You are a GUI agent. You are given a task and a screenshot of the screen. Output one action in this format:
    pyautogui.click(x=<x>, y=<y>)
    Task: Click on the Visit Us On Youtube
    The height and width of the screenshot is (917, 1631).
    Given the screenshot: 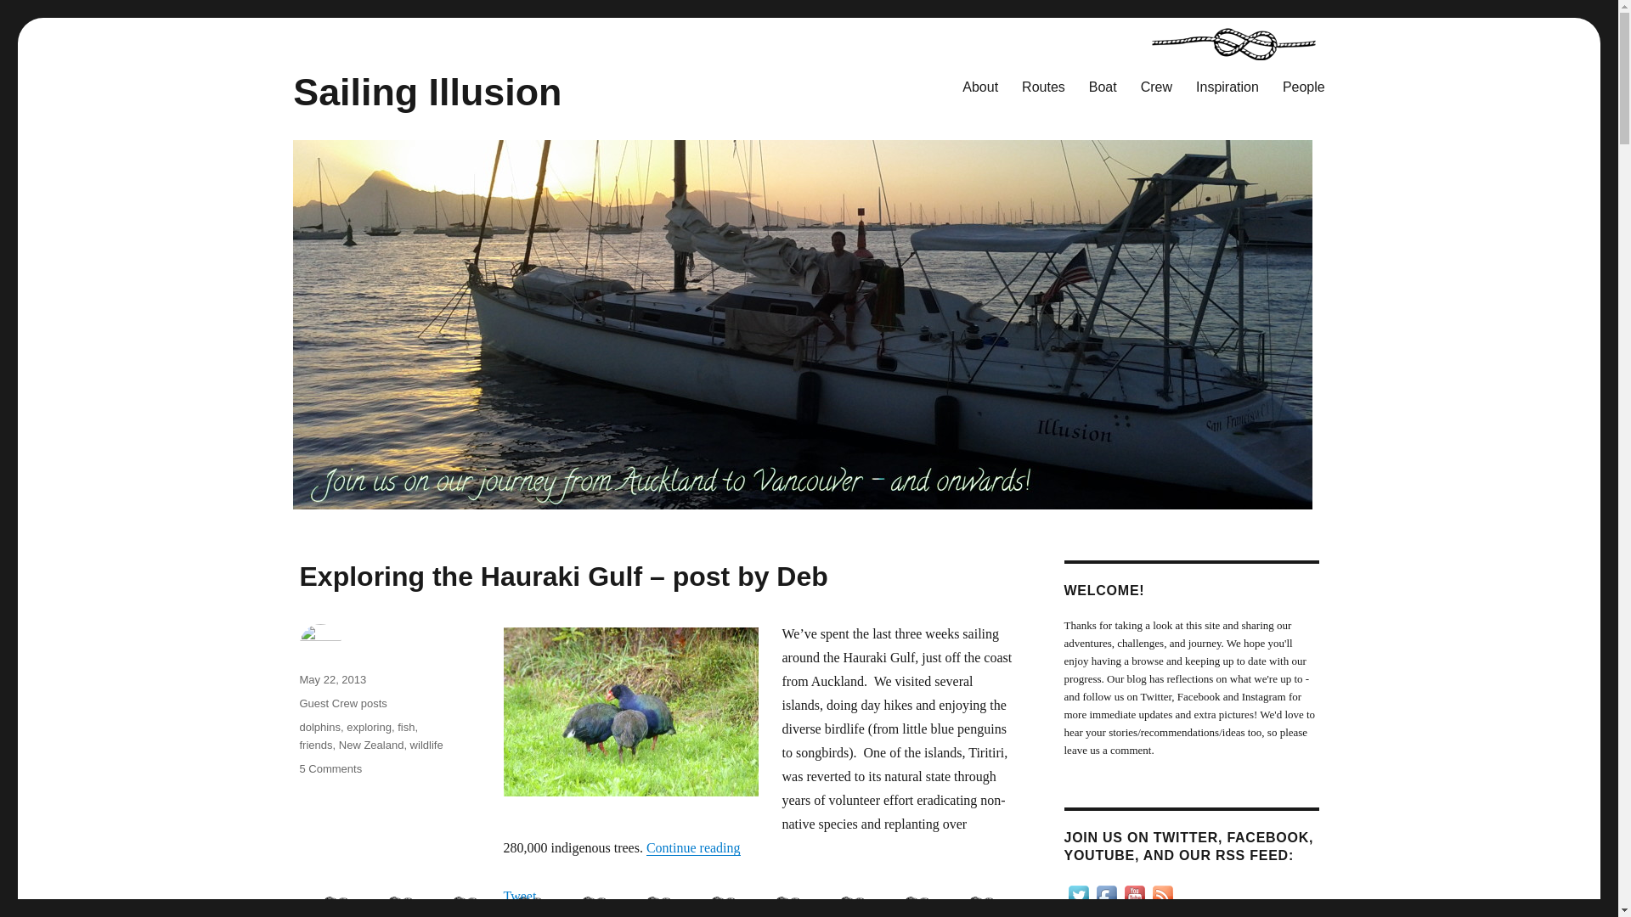 What is the action you would take?
    pyautogui.click(x=1133, y=894)
    